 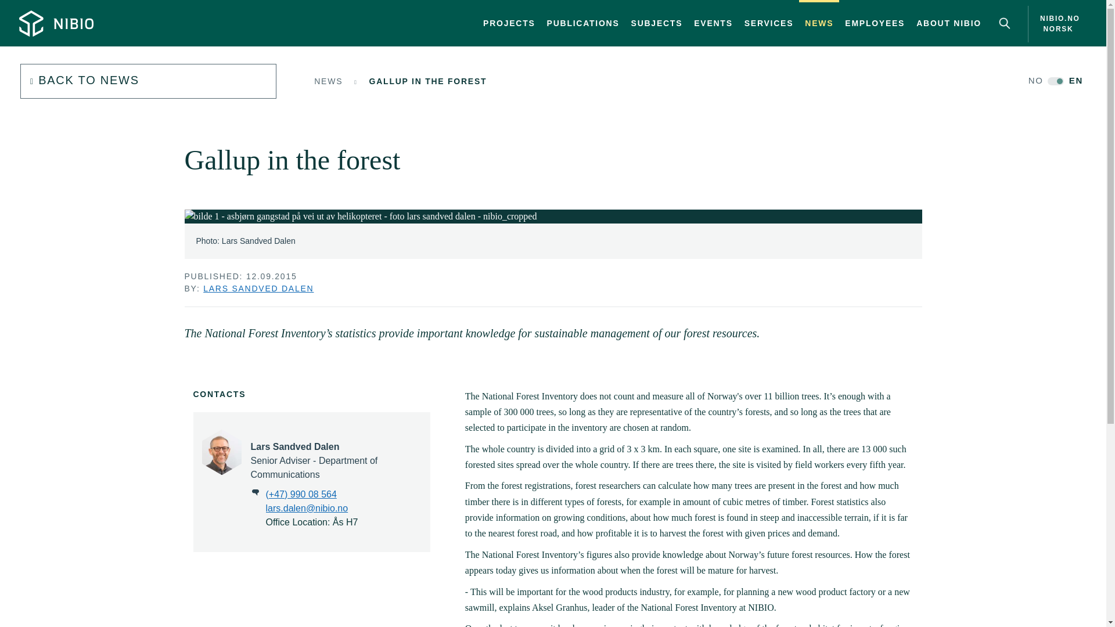 I want to click on NO EN, so click(x=657, y=23).